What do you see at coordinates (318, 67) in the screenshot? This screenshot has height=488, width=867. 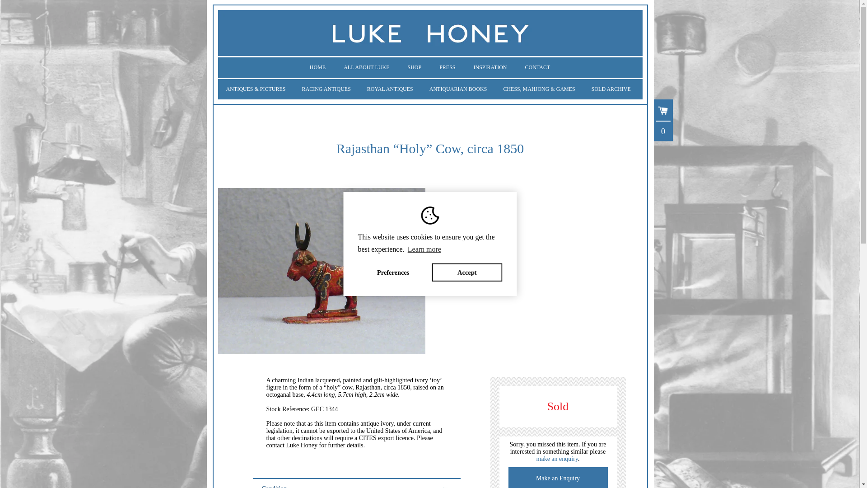 I see `HOME` at bounding box center [318, 67].